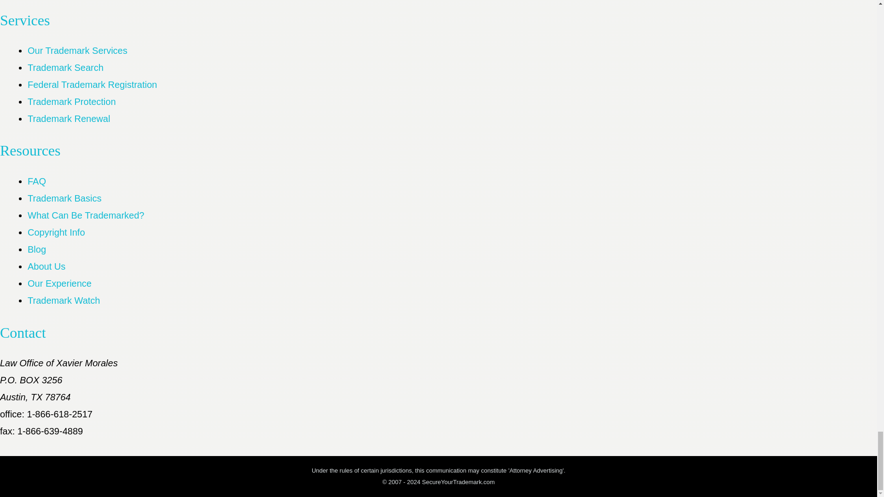 The width and height of the screenshot is (884, 497). Describe the element at coordinates (64, 300) in the screenshot. I see `Trademark Watch` at that location.